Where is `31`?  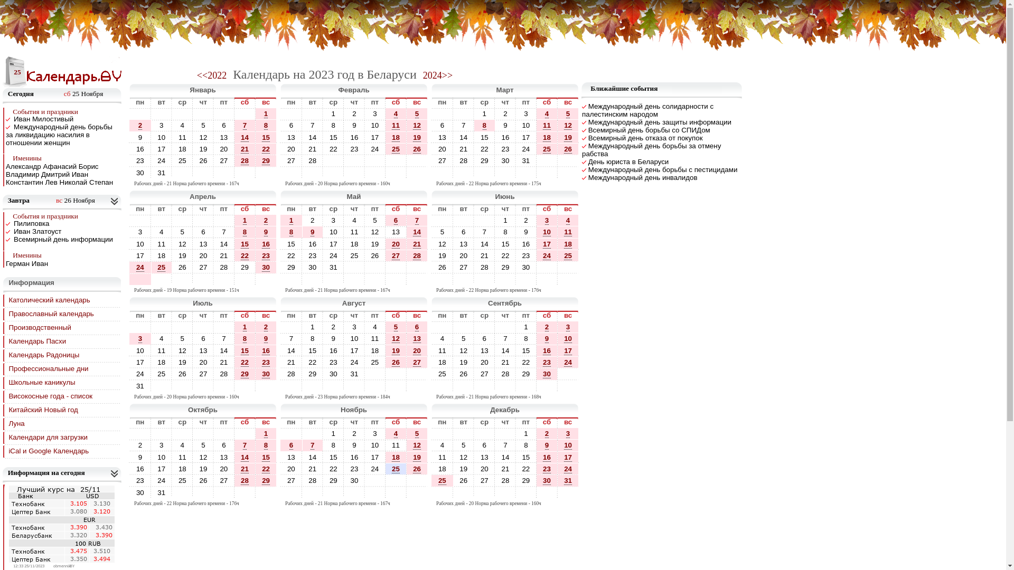
31 is located at coordinates (354, 374).